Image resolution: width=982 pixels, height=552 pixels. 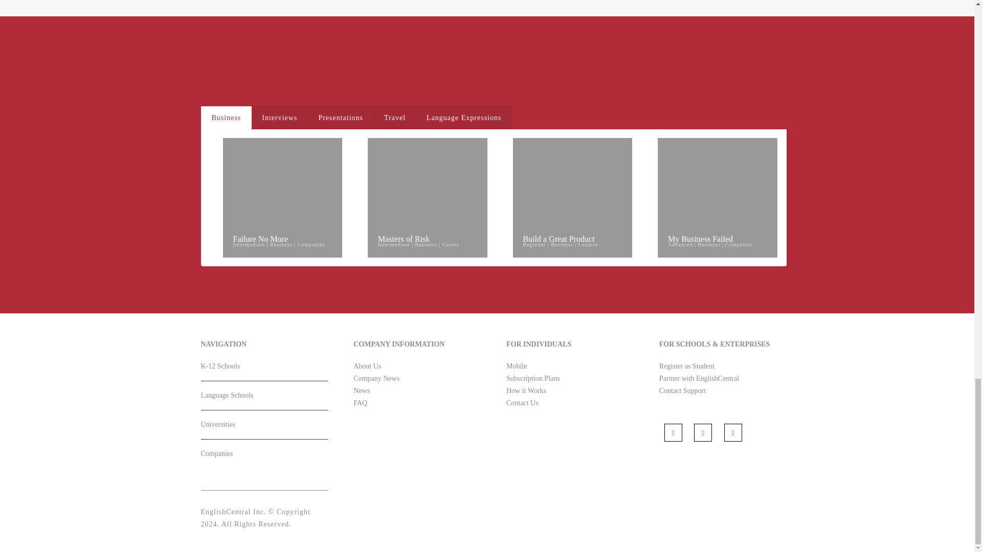 I want to click on Presentations, so click(x=341, y=118).